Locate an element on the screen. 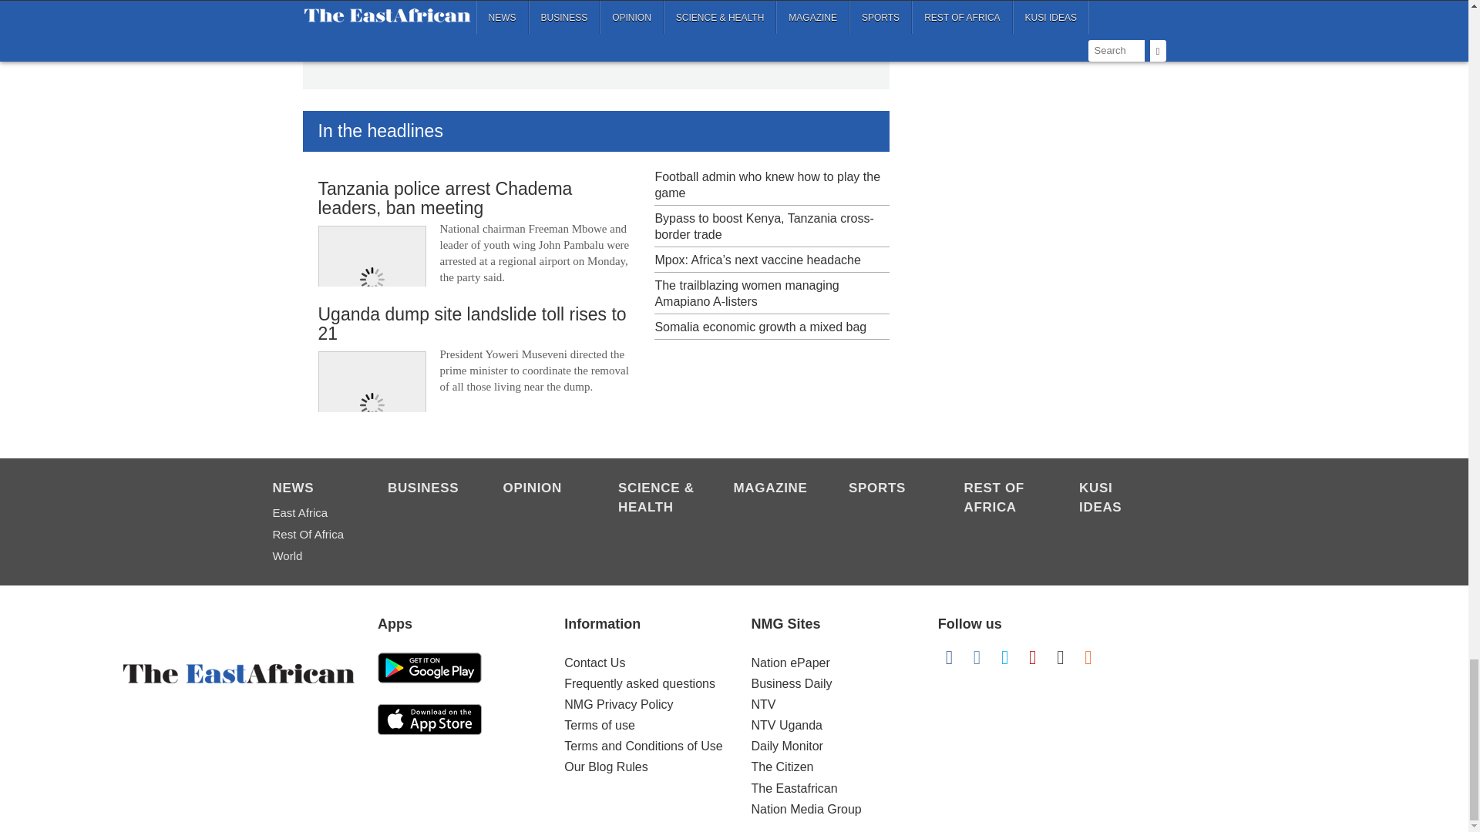 This screenshot has width=1480, height=832. Sports is located at coordinates (888, 489).